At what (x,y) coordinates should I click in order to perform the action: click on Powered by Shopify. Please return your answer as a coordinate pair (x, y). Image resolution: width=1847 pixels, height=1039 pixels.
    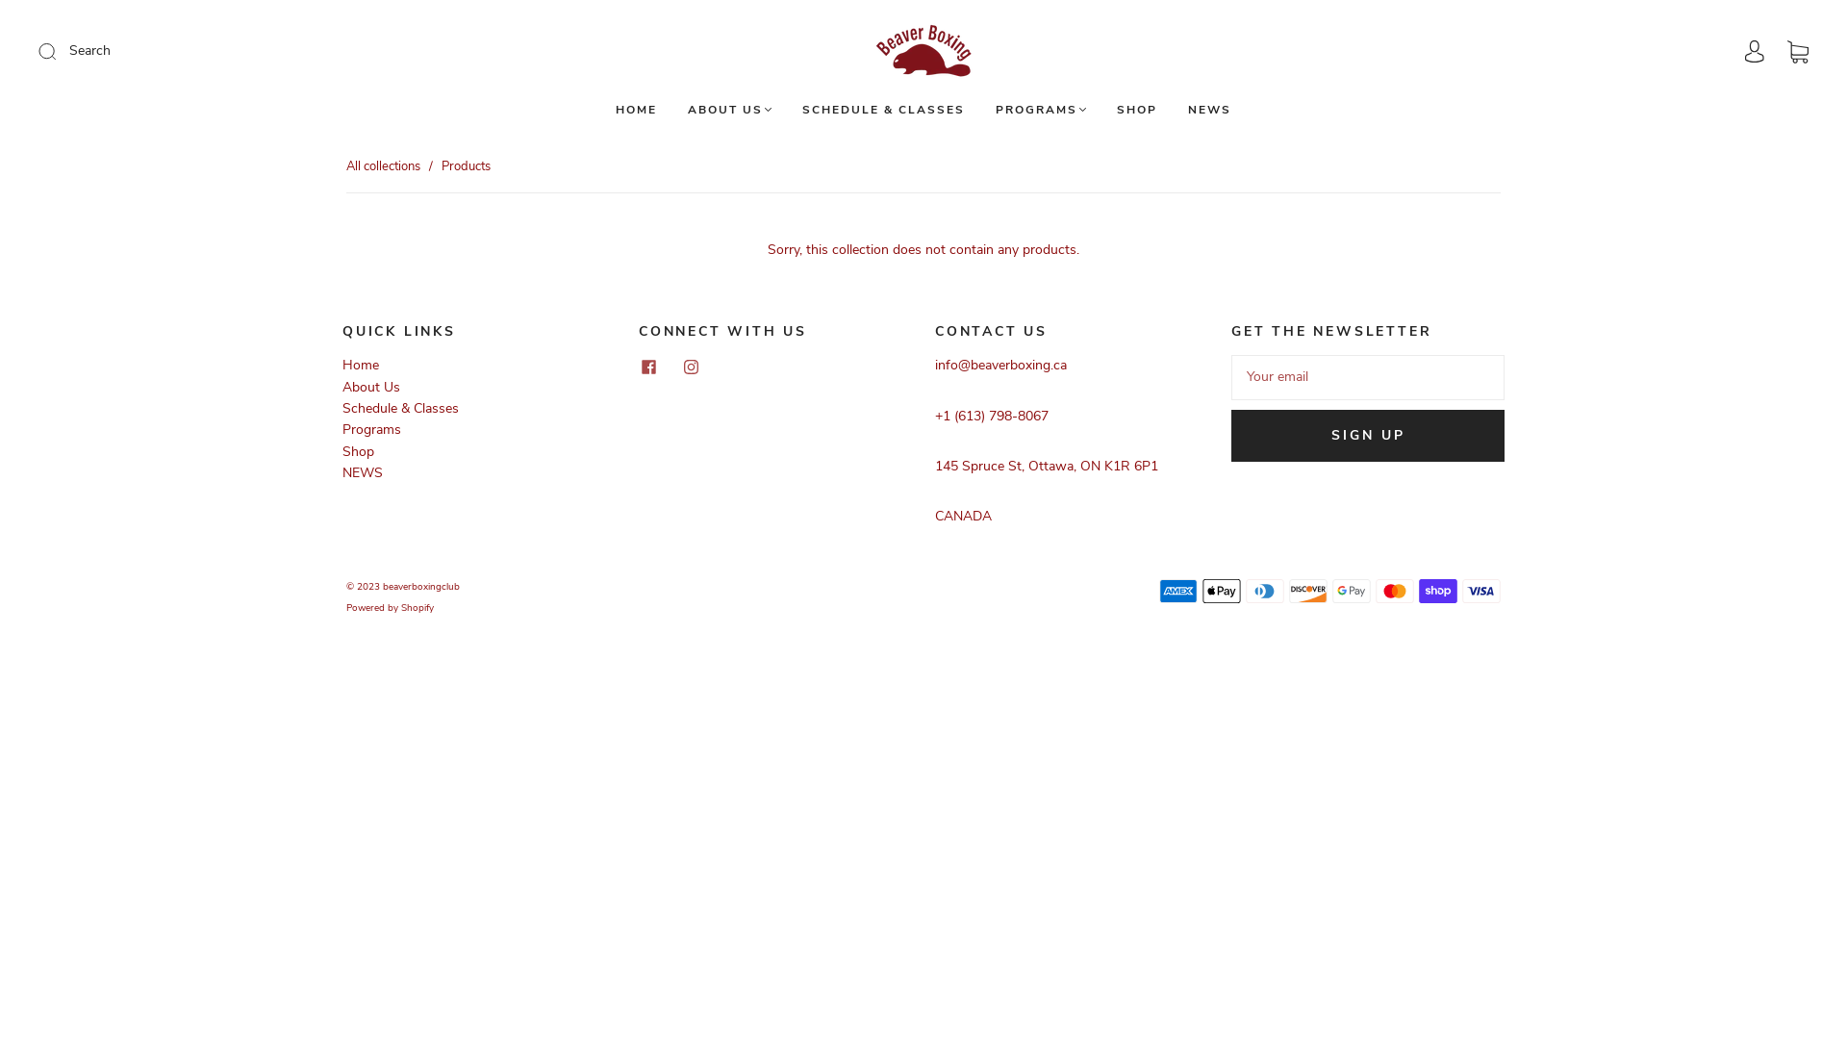
    Looking at the image, I should click on (391, 608).